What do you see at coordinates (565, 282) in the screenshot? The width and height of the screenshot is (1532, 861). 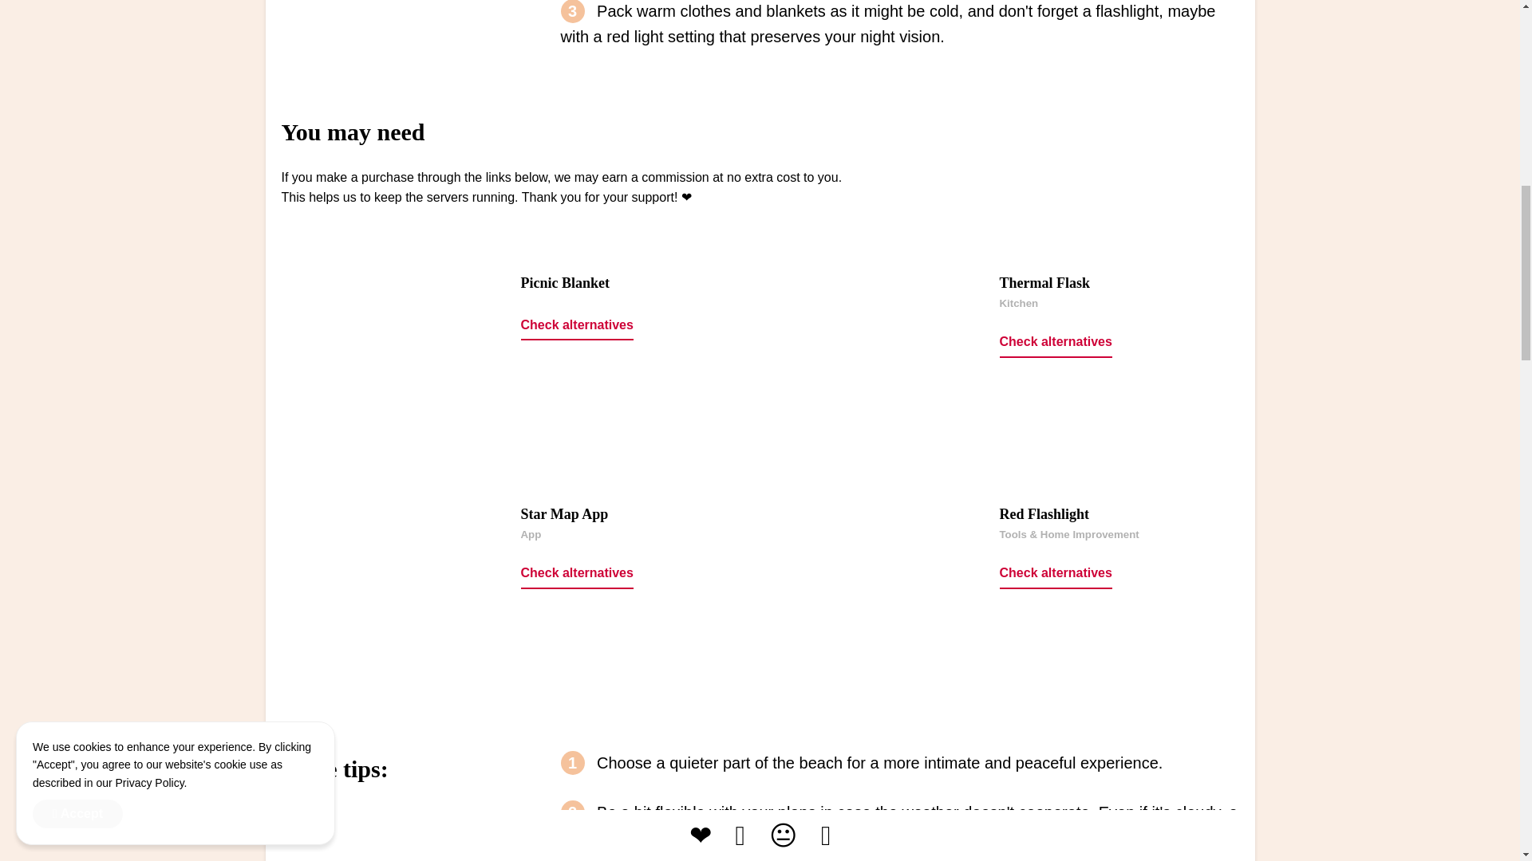 I see `Picnic Blanket` at bounding box center [565, 282].